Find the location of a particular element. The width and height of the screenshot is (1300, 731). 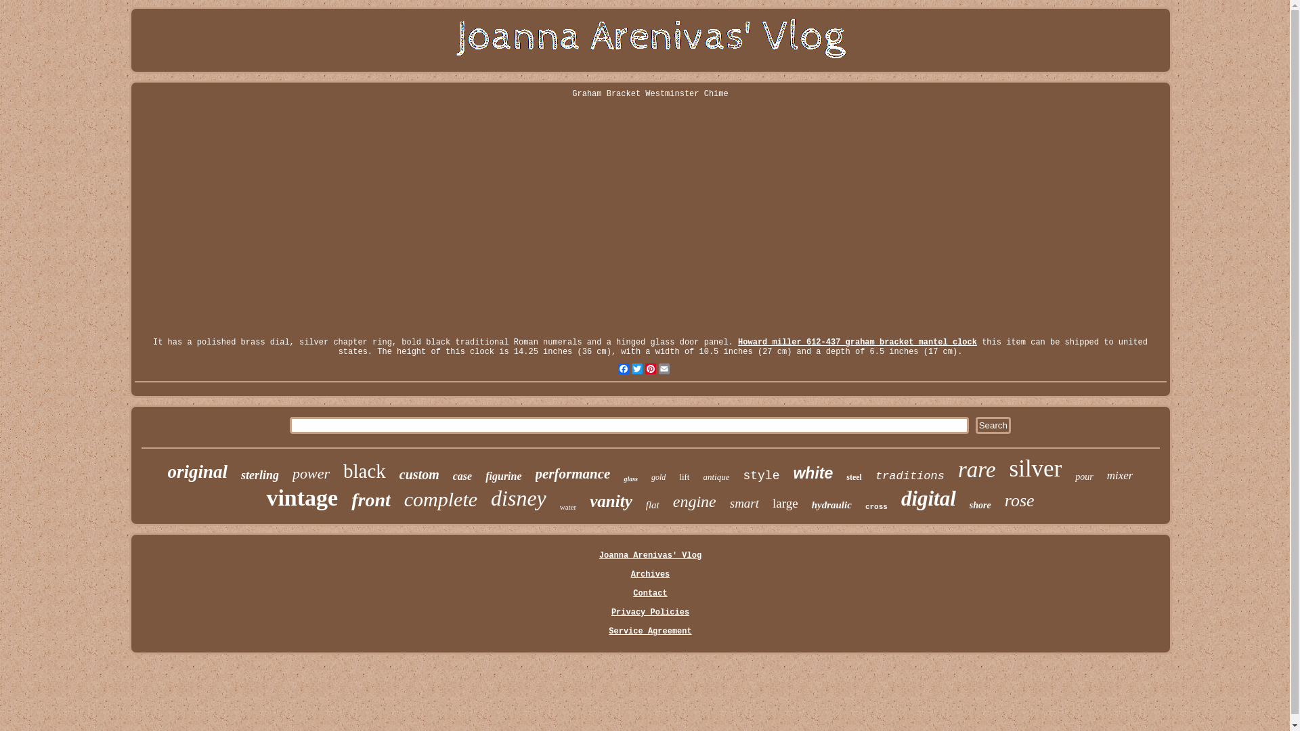

white is located at coordinates (812, 474).